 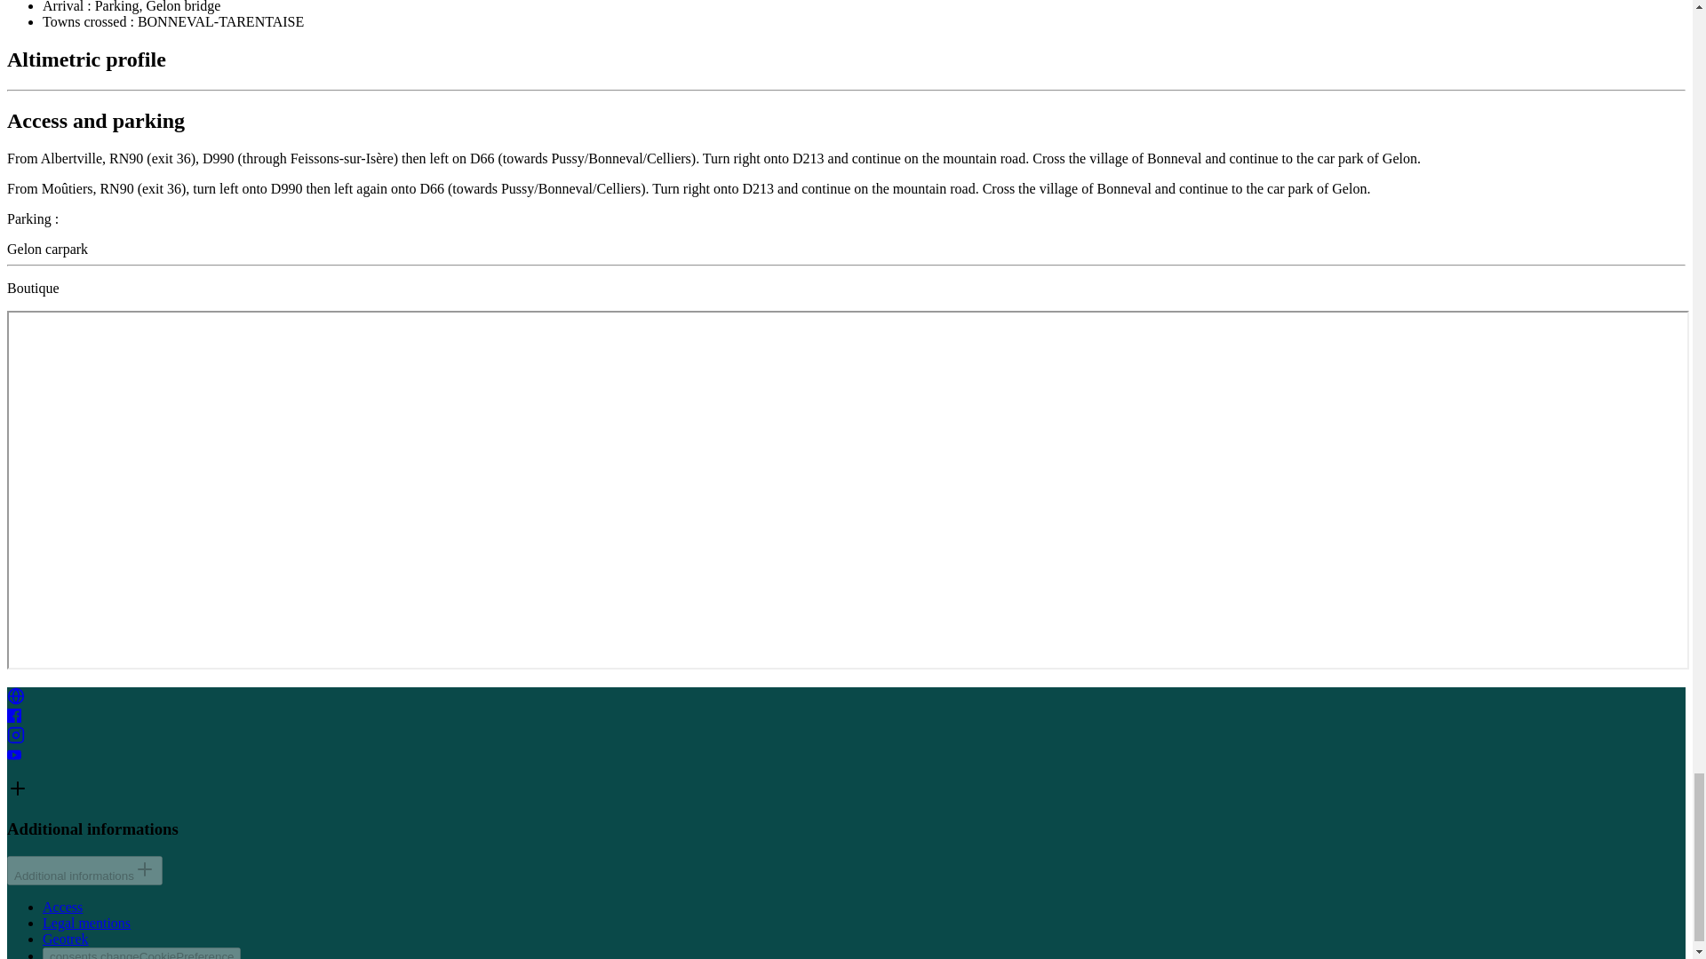 I want to click on Access, so click(x=62, y=907).